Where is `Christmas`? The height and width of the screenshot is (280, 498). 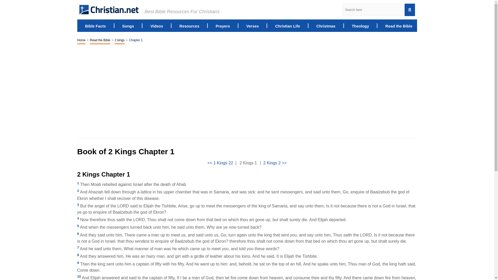 Christmas is located at coordinates (326, 25).